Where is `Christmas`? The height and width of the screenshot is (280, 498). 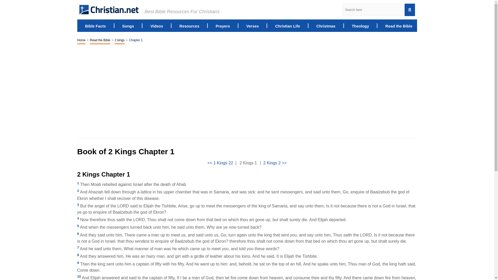 Christmas is located at coordinates (326, 25).